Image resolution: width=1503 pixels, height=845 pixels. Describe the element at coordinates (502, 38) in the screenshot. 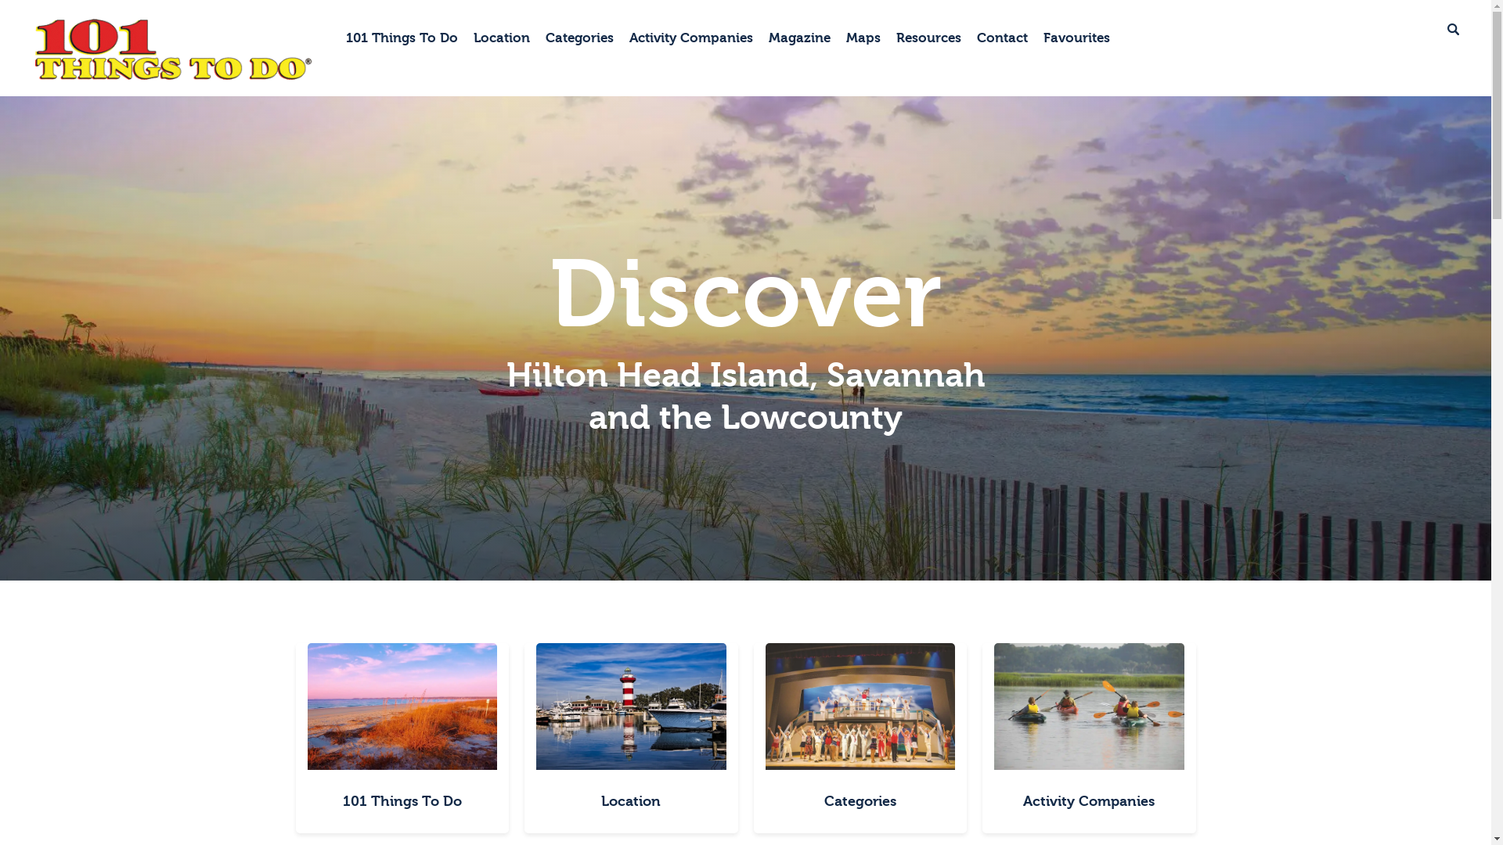

I see `Location` at that location.